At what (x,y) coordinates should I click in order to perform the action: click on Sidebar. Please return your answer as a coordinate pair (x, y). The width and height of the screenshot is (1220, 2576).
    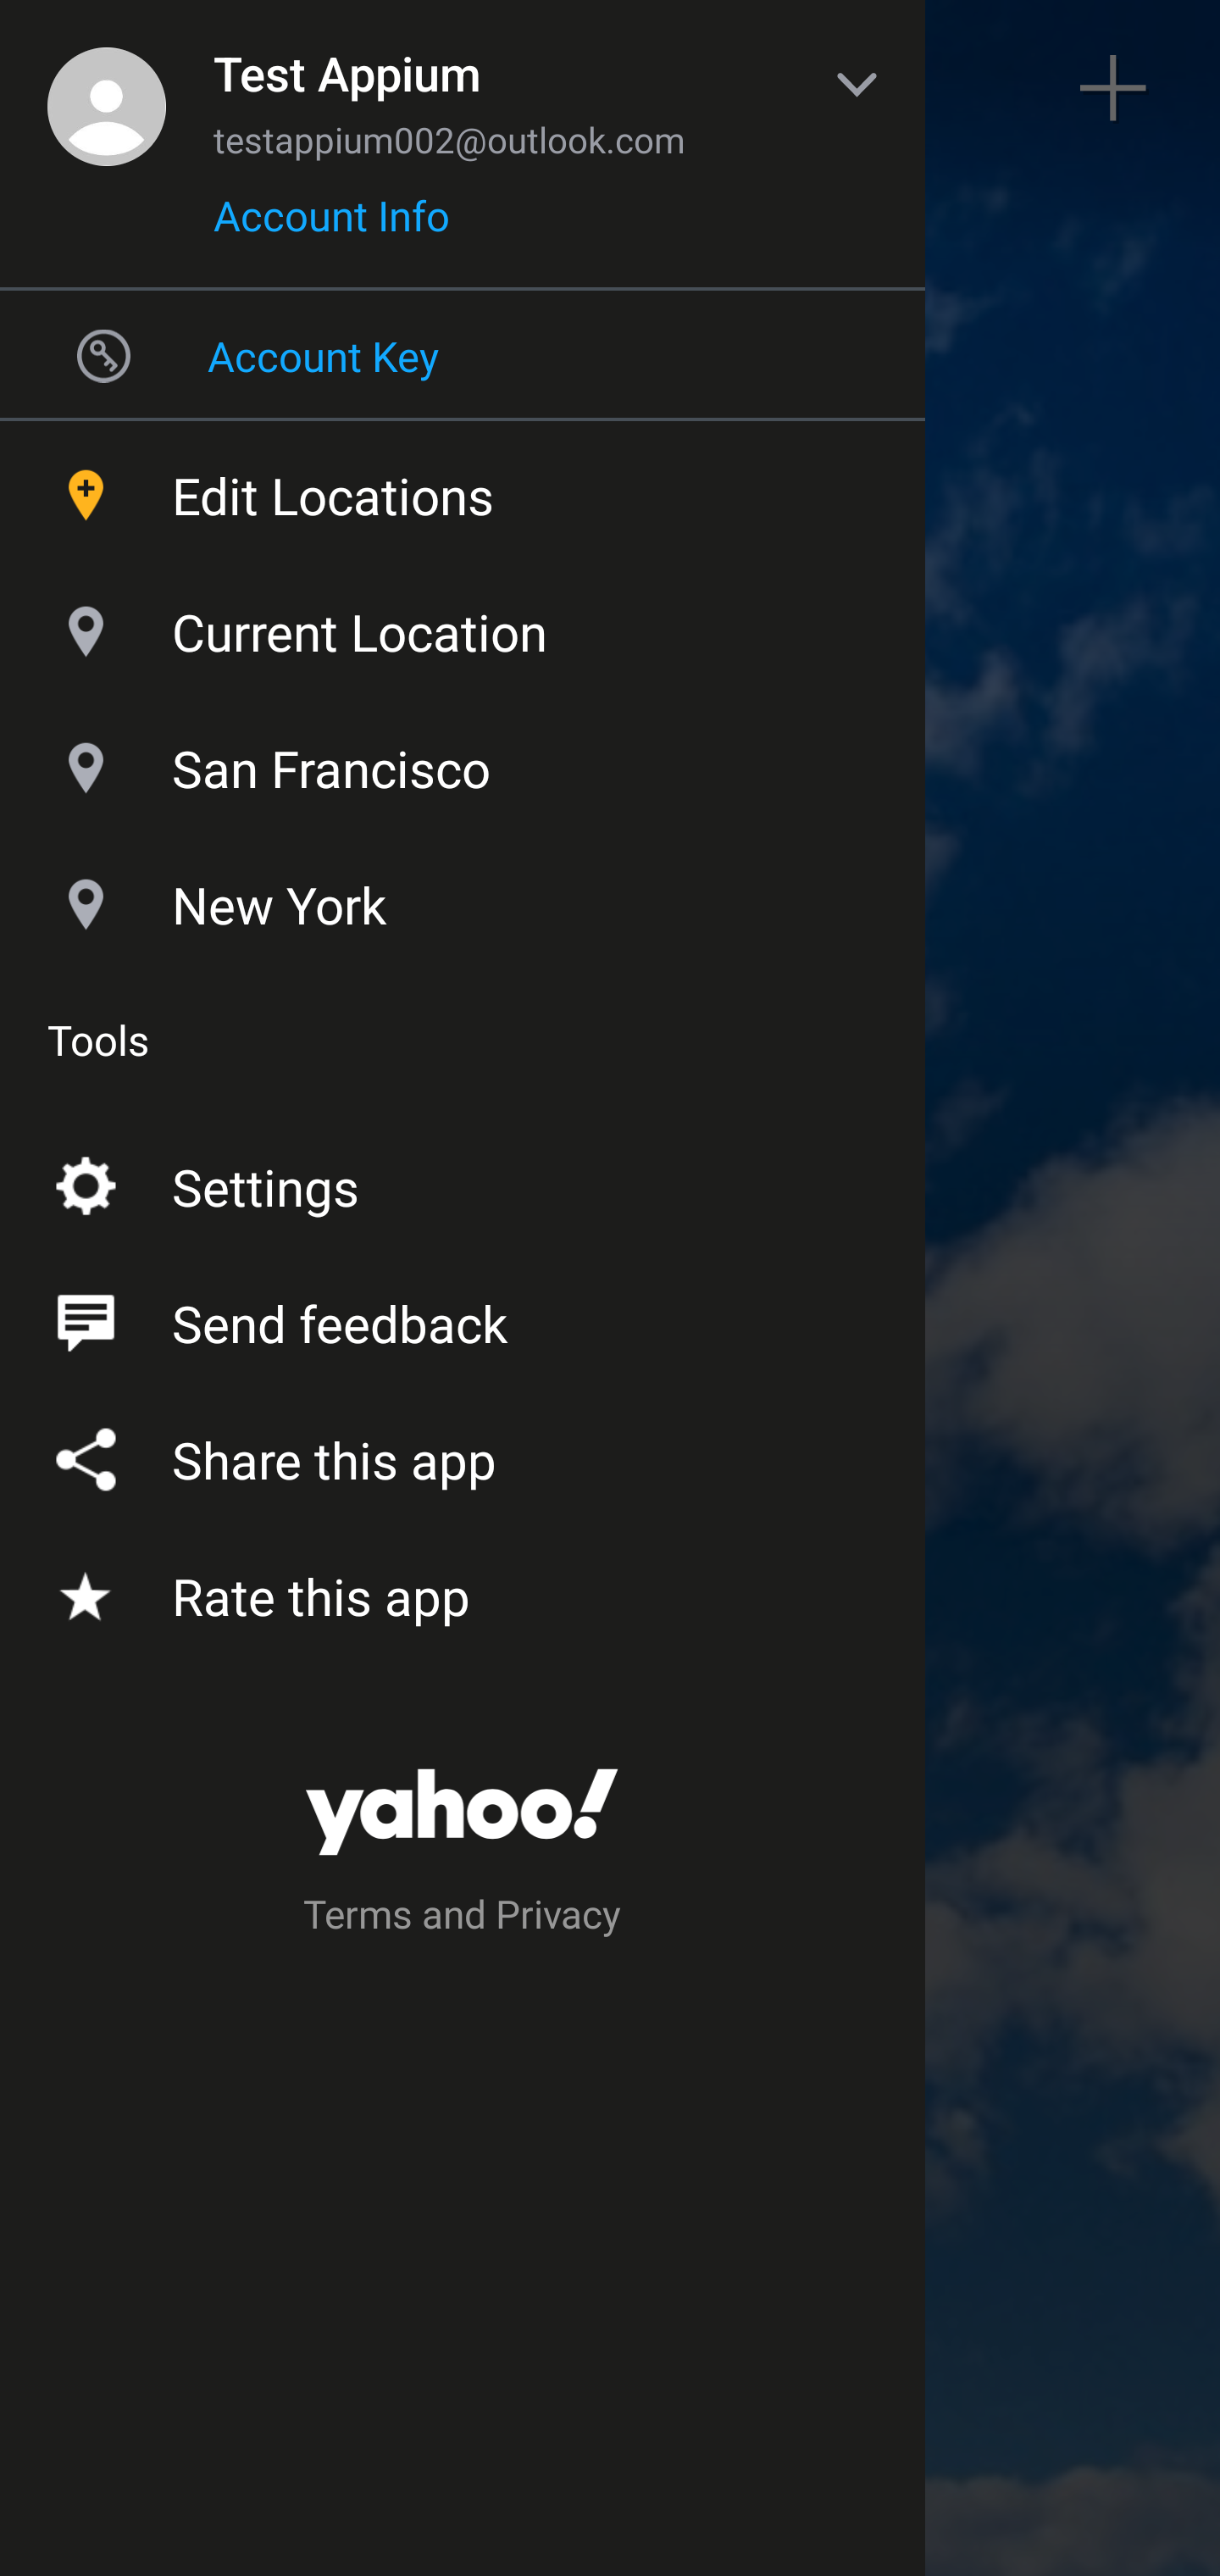
    Looking at the image, I should click on (105, 88).